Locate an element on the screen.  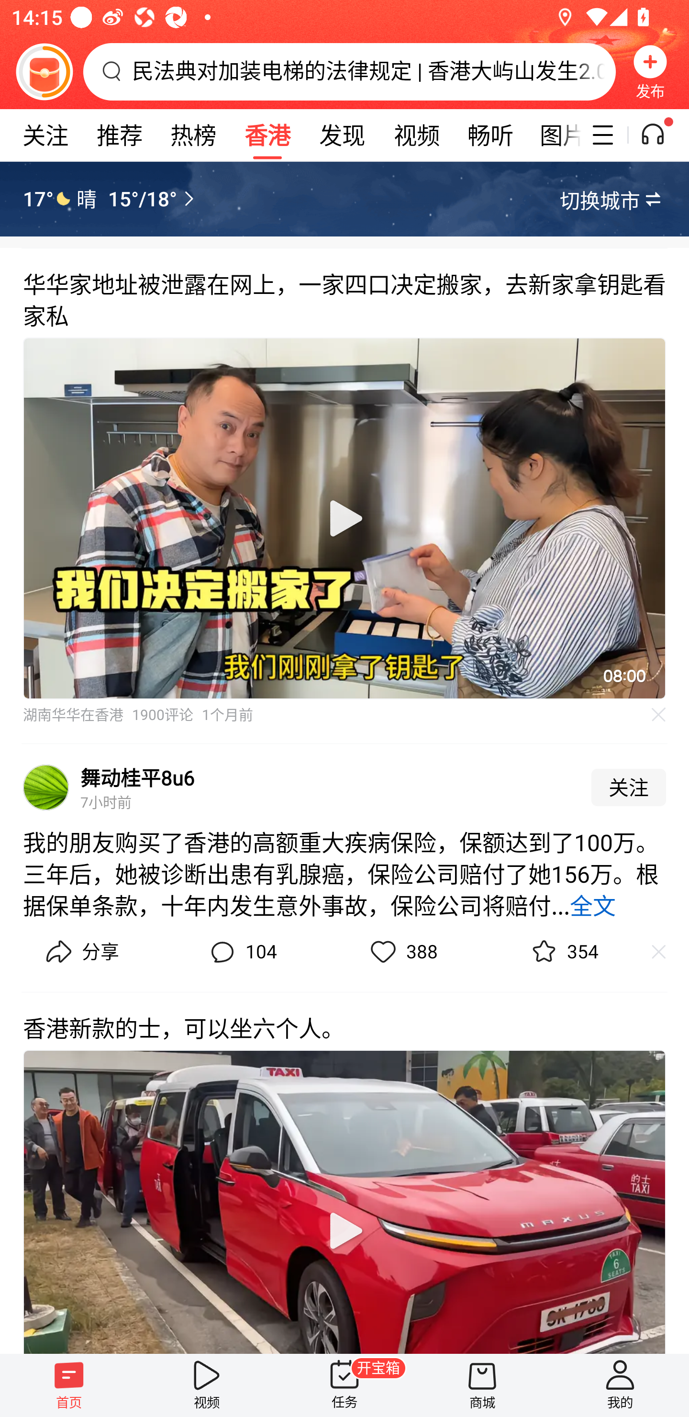
阅读赚金币 is located at coordinates (44, 71).